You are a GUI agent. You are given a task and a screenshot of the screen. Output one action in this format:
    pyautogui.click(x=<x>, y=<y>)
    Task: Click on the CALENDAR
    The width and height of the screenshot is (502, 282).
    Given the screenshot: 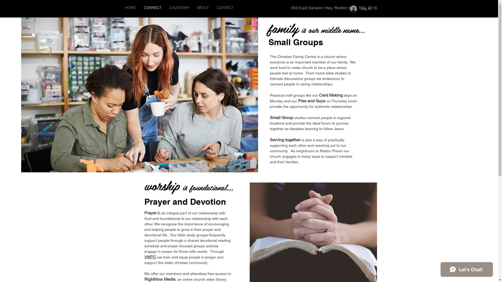 What is the action you would take?
    pyautogui.click(x=179, y=8)
    